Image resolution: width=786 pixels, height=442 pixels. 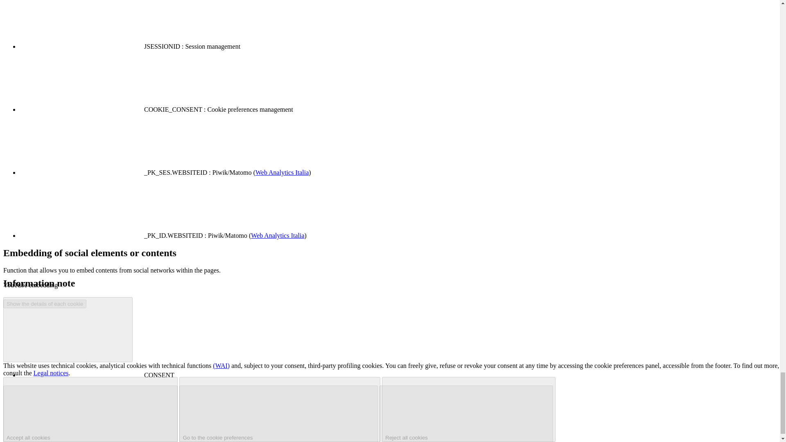 What do you see at coordinates (63, 285) in the screenshot?
I see `on` at bounding box center [63, 285].